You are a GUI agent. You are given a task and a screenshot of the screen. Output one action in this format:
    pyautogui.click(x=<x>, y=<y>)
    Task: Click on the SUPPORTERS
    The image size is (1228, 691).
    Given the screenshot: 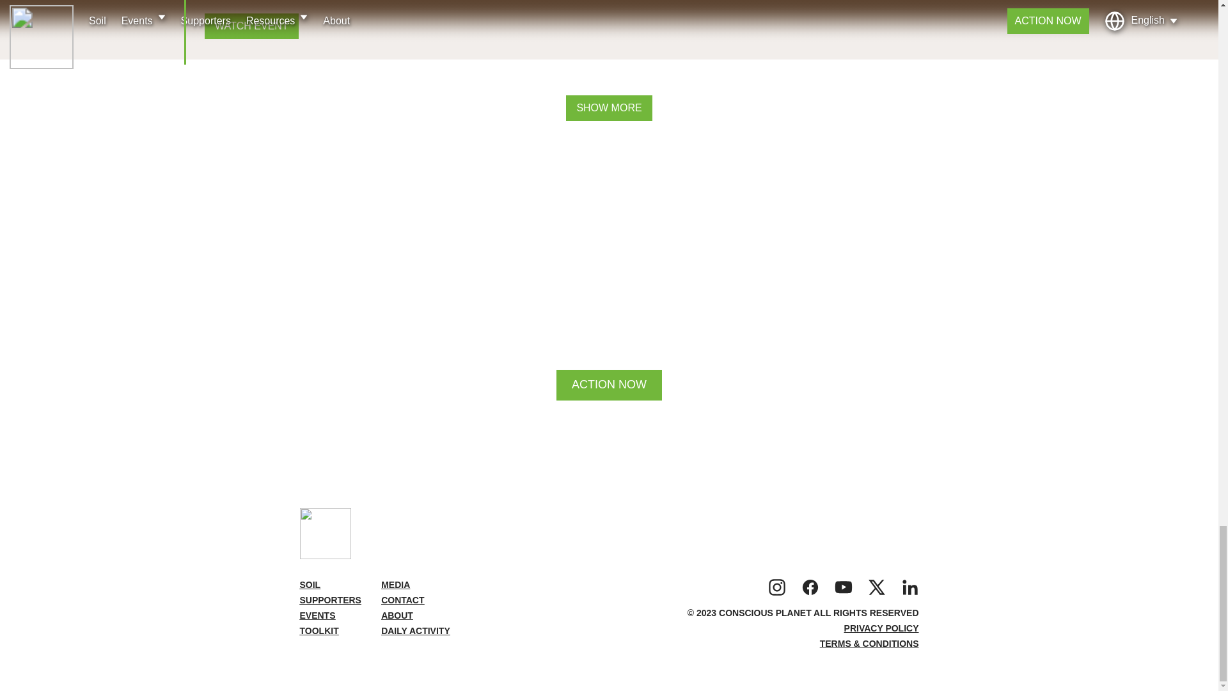 What is the action you would take?
    pyautogui.click(x=330, y=600)
    